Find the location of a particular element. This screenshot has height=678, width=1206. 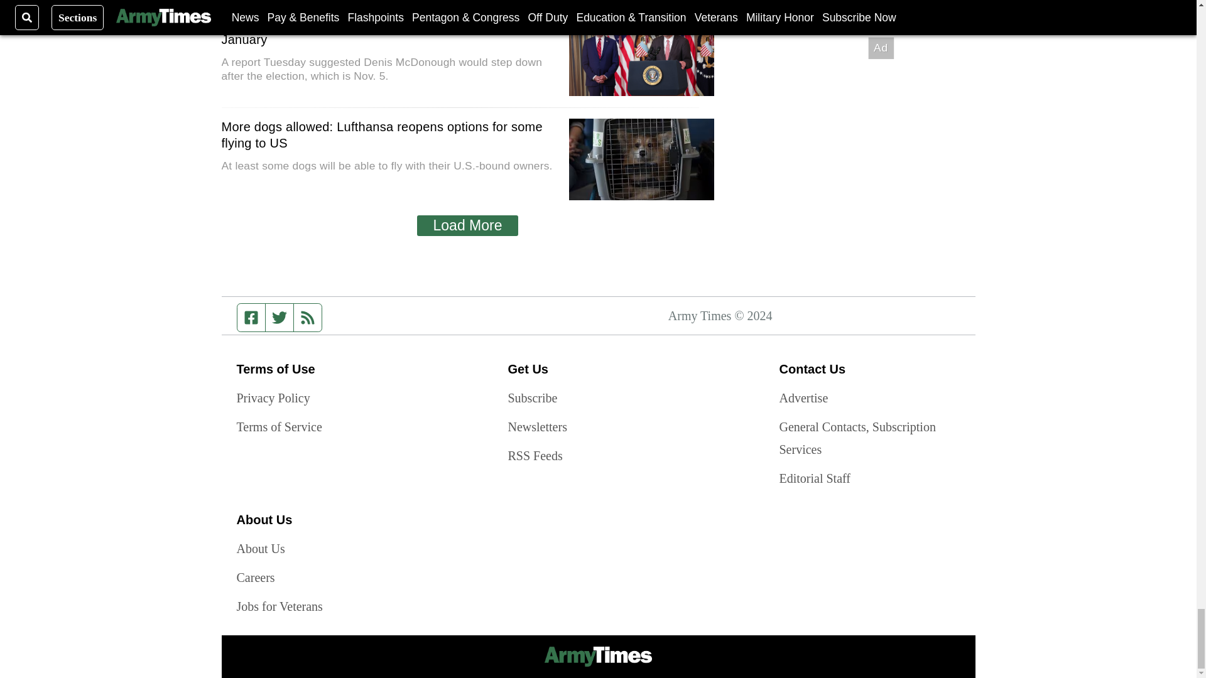

RSS feed is located at coordinates (308, 318).